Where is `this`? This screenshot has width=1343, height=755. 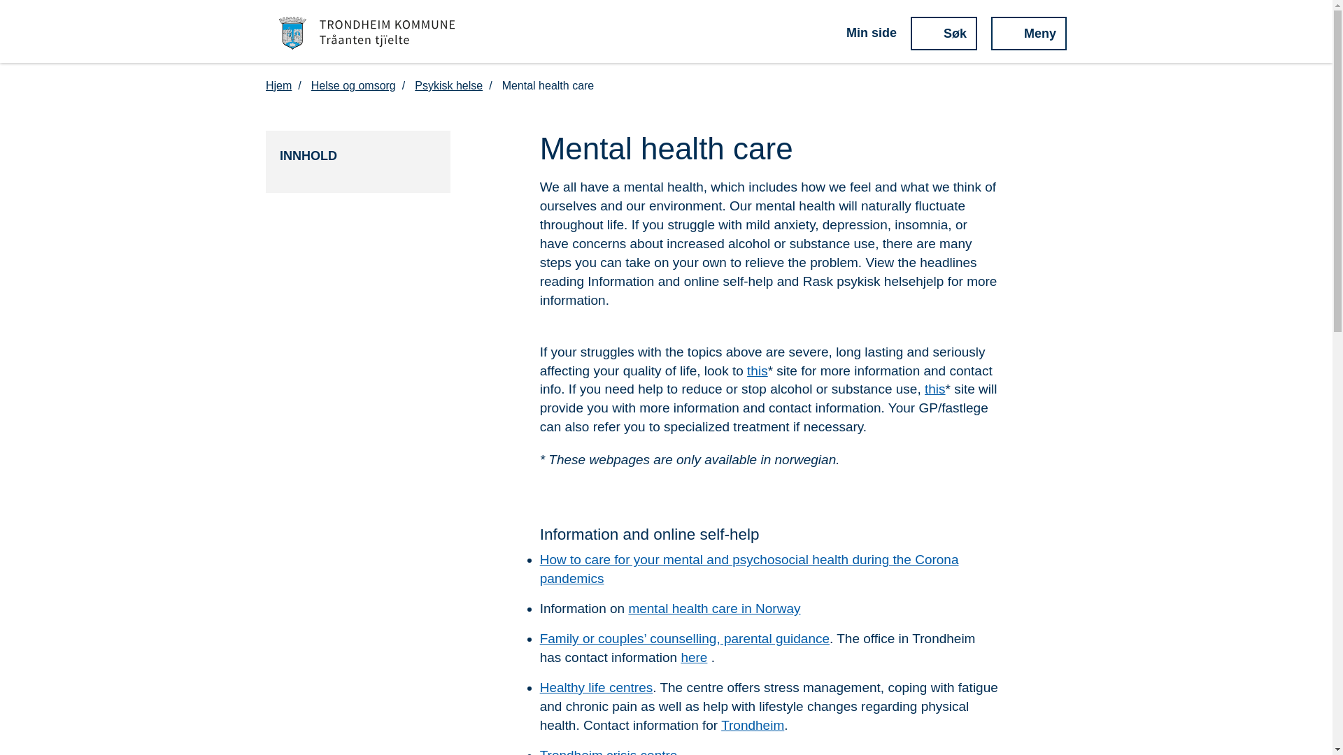
this is located at coordinates (757, 371).